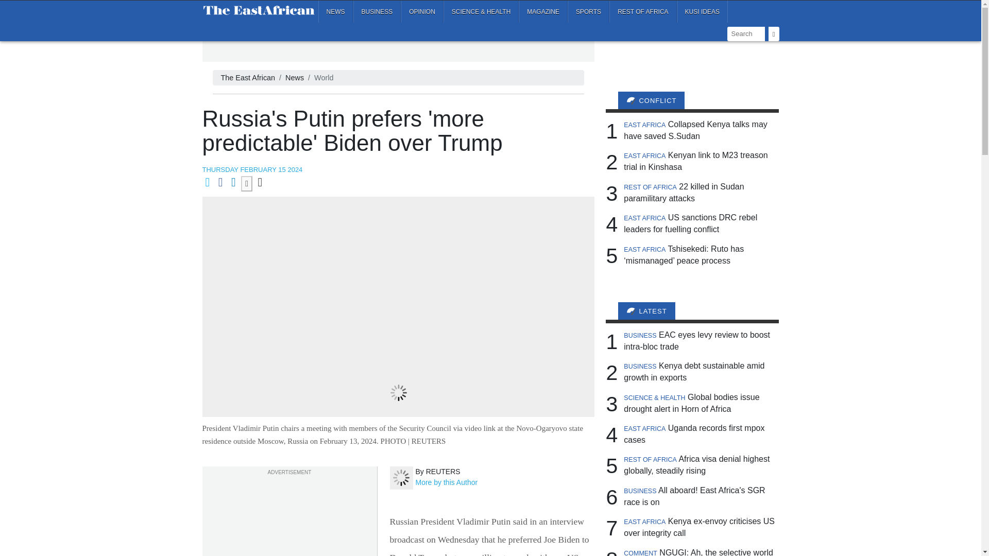 This screenshot has width=989, height=556. Describe the element at coordinates (421, 11) in the screenshot. I see `OPINION` at that location.